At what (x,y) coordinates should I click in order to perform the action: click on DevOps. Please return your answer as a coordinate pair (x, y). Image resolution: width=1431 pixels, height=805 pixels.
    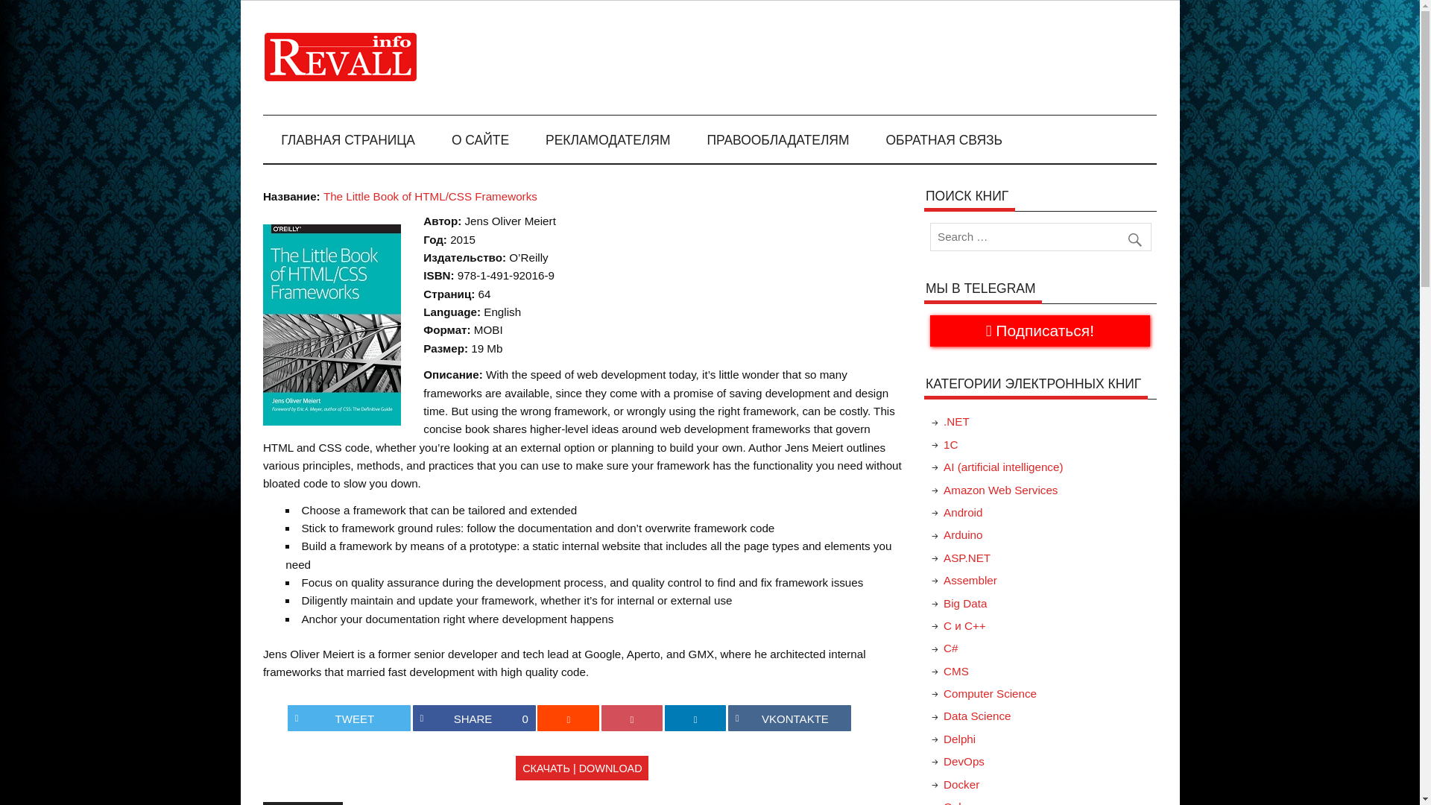
    Looking at the image, I should click on (963, 762).